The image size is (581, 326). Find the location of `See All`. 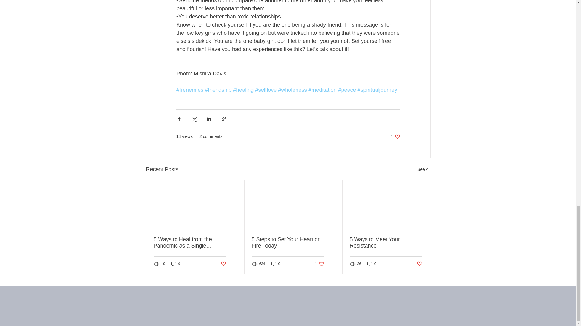

See All is located at coordinates (190, 243).